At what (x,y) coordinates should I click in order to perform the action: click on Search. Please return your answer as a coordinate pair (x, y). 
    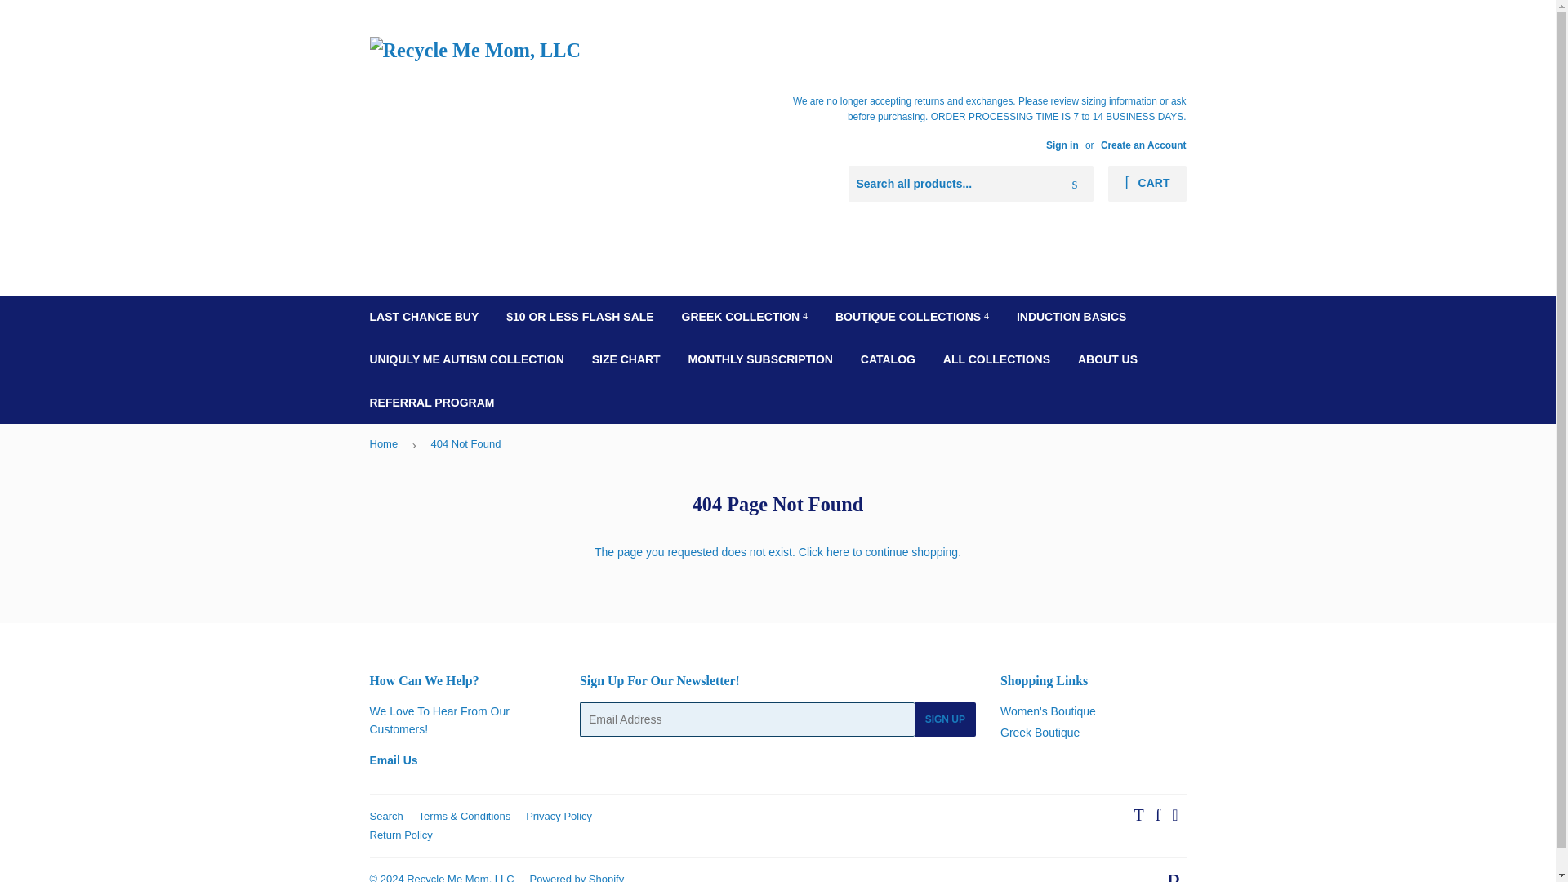
    Looking at the image, I should click on (1075, 185).